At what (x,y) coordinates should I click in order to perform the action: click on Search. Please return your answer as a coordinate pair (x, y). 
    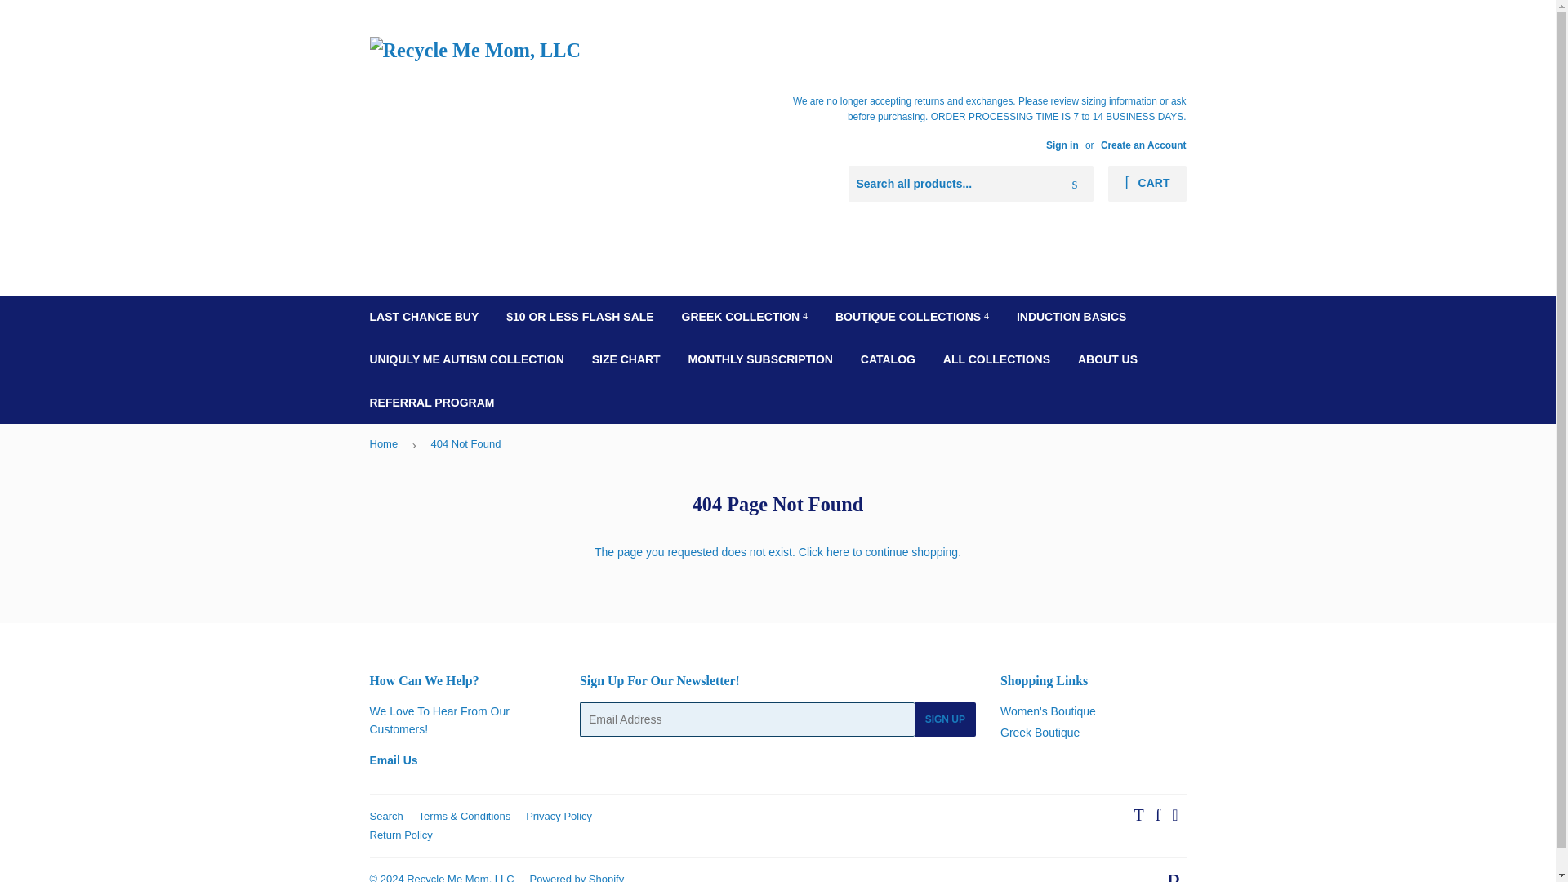
    Looking at the image, I should click on (1075, 185).